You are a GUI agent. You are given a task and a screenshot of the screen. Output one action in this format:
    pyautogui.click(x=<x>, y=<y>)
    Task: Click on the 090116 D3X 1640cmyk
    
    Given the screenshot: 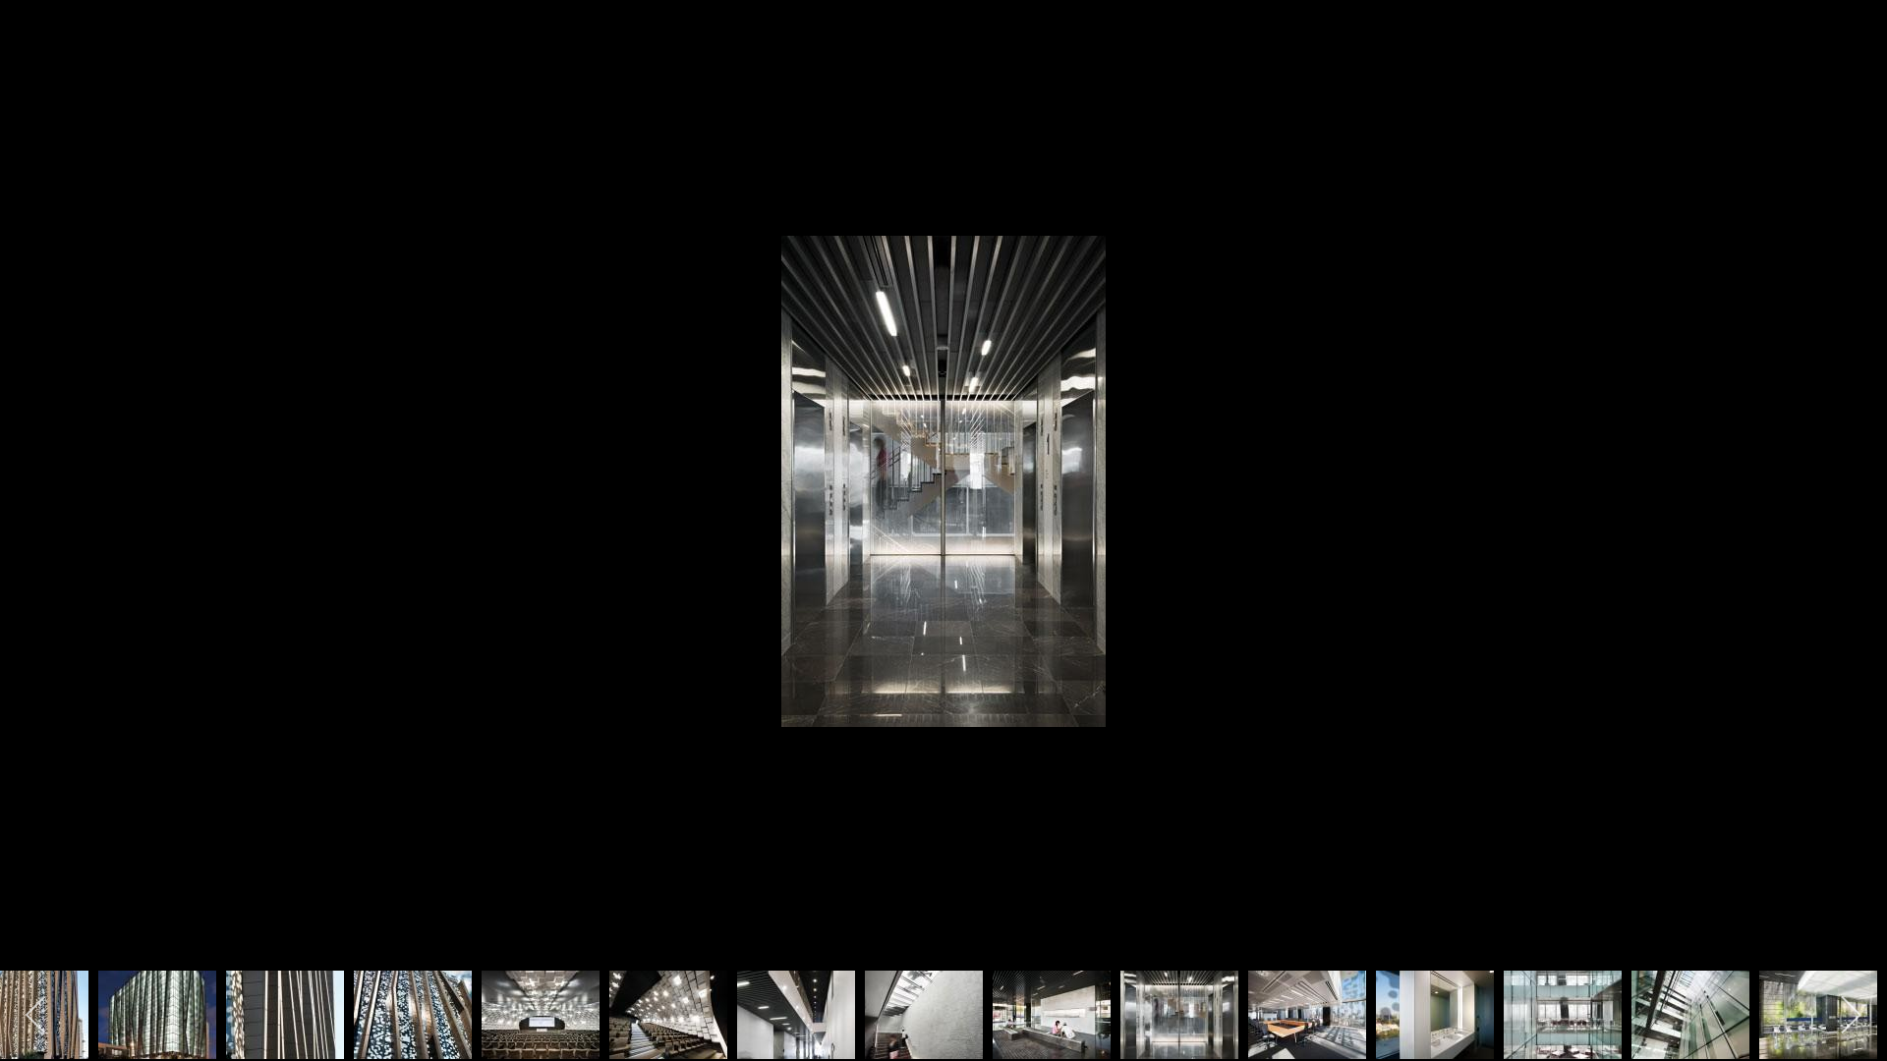 What is the action you would take?
    pyautogui.click(x=1435, y=1015)
    